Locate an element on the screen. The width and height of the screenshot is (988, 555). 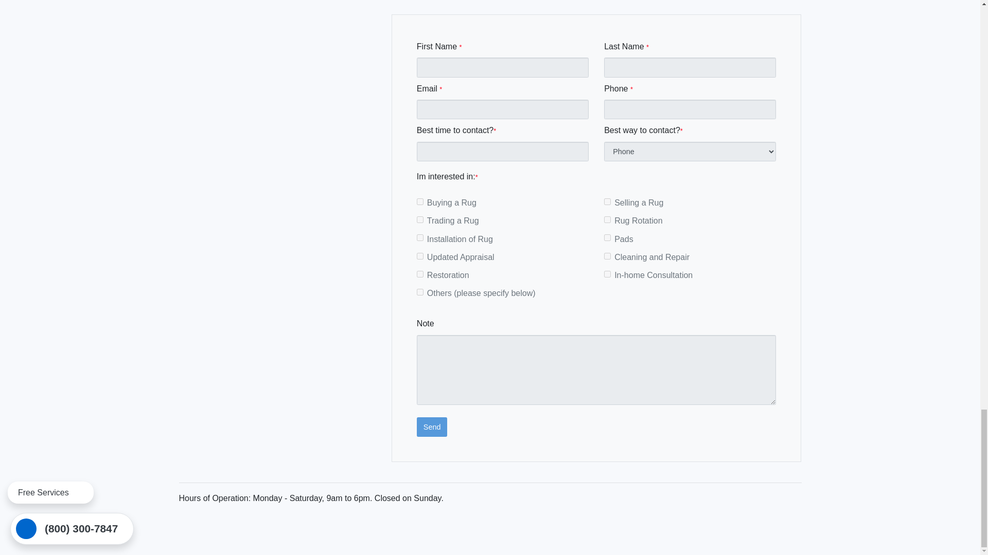
Trading a Rug is located at coordinates (420, 220).